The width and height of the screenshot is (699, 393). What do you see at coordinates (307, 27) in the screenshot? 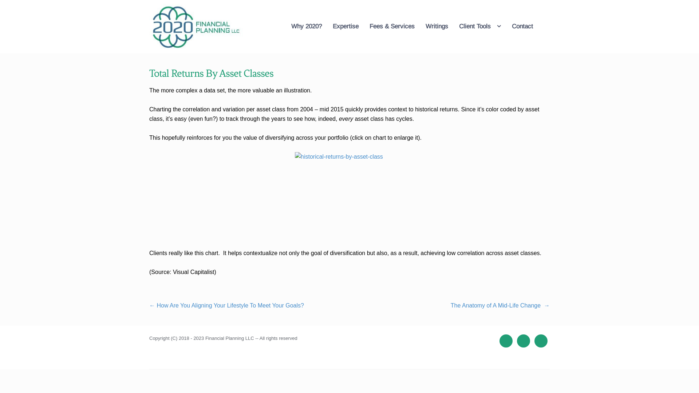
I see `Why 2020?` at bounding box center [307, 27].